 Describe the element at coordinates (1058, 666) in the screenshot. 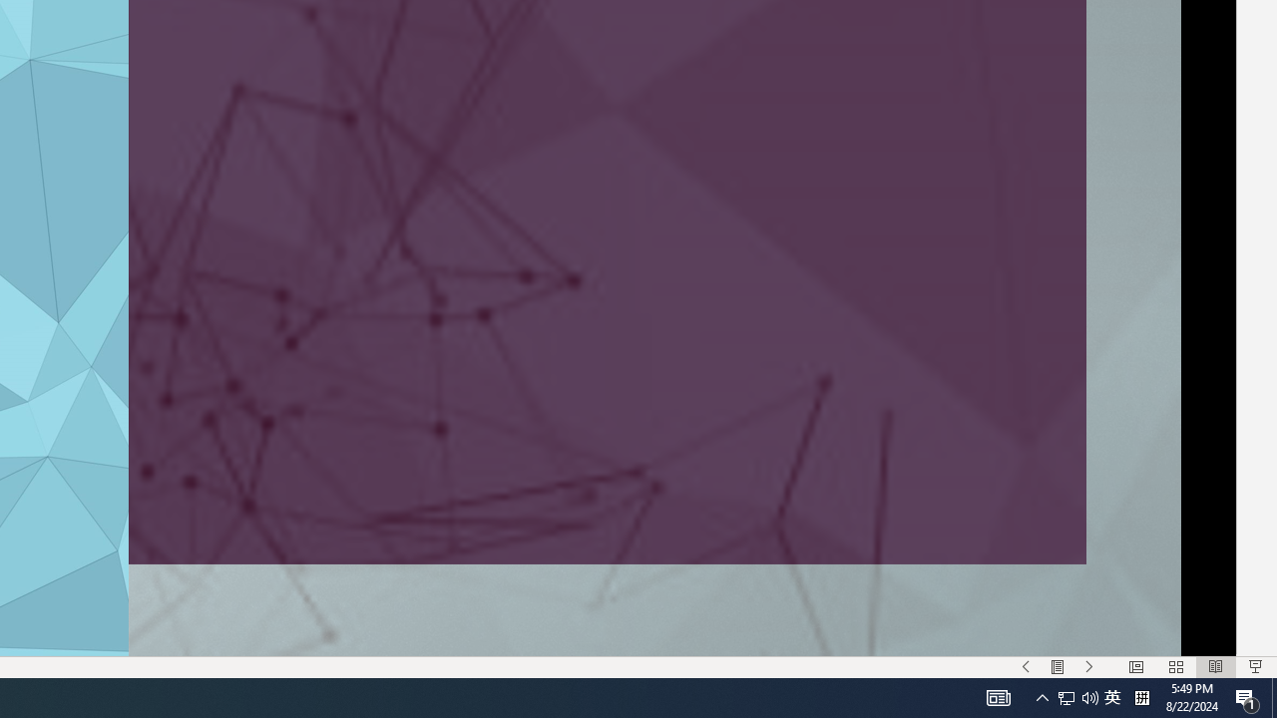

I see `Menu On` at that location.